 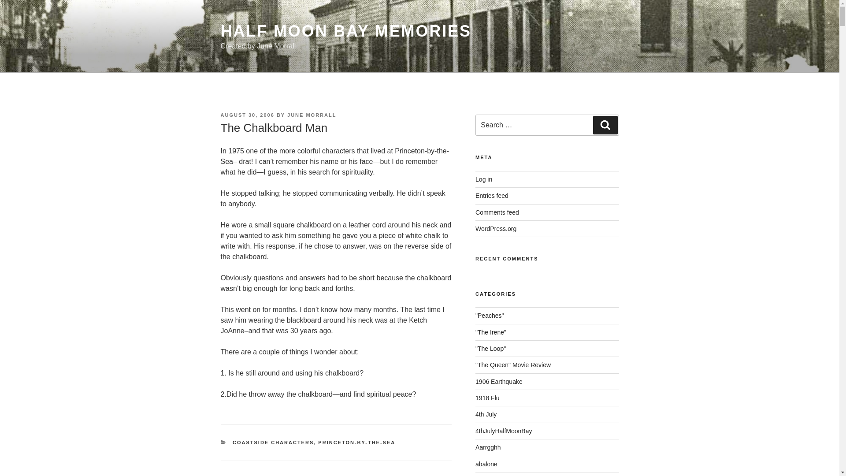 What do you see at coordinates (504, 431) in the screenshot?
I see `4thJulyHalfMoonBay` at bounding box center [504, 431].